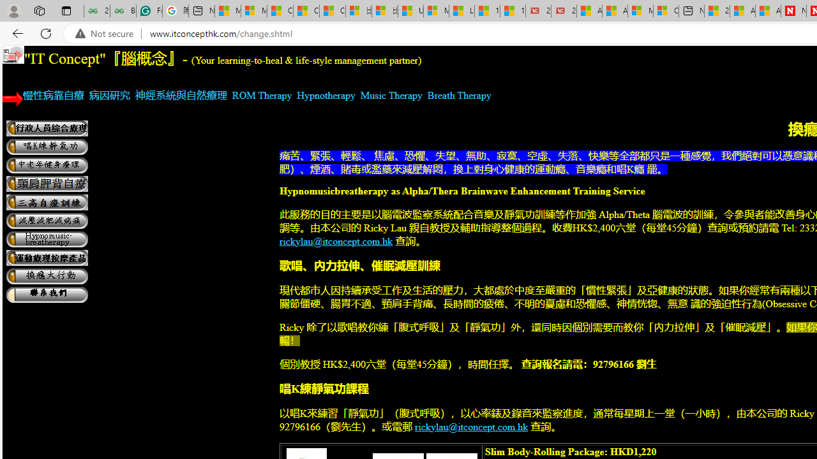  I want to click on Microsoft Services Agreement, so click(640, 11).